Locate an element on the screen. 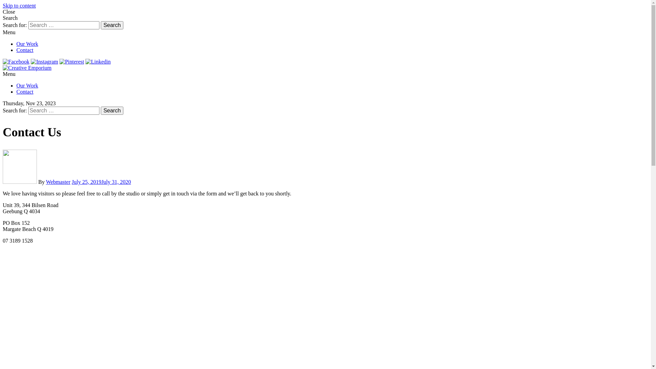 This screenshot has width=656, height=369. Search is located at coordinates (112, 111).